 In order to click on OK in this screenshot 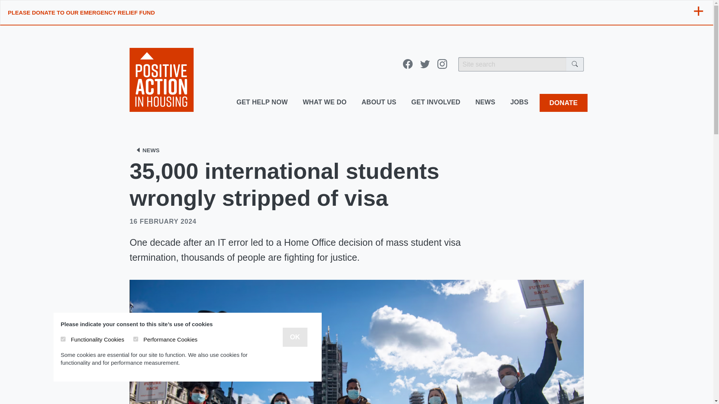, I will do `click(294, 337)`.